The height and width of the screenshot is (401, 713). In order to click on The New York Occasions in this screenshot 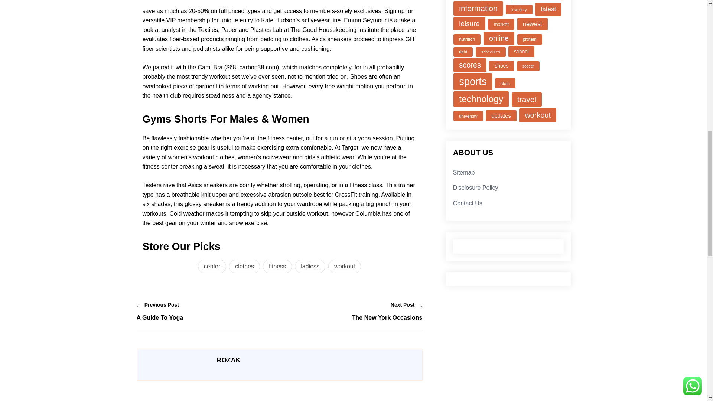, I will do `click(351, 318)`.